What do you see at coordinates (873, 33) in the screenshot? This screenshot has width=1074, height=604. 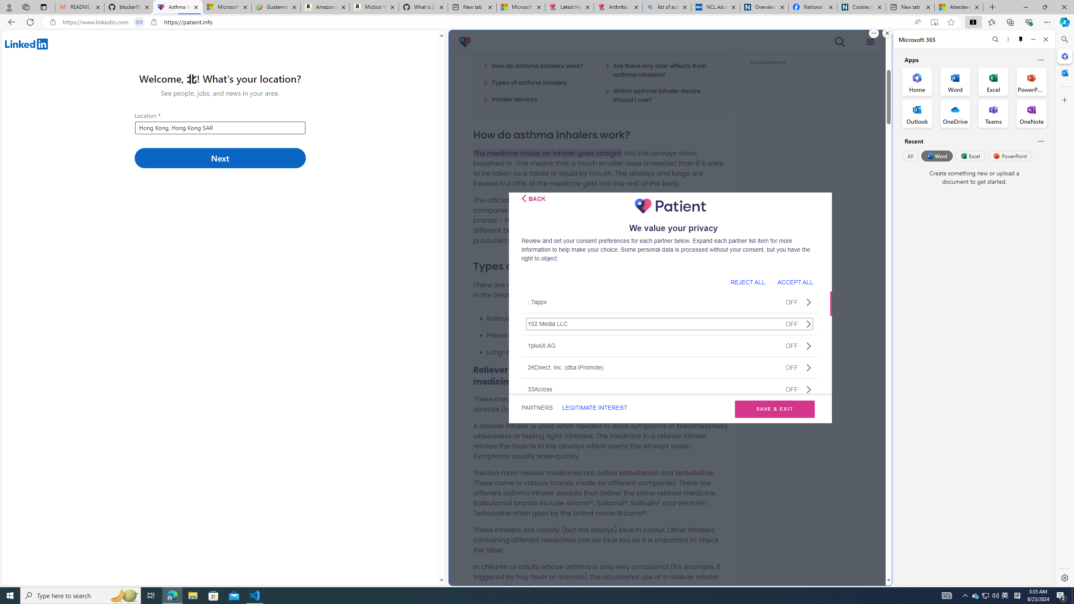 I see `More options.` at bounding box center [873, 33].